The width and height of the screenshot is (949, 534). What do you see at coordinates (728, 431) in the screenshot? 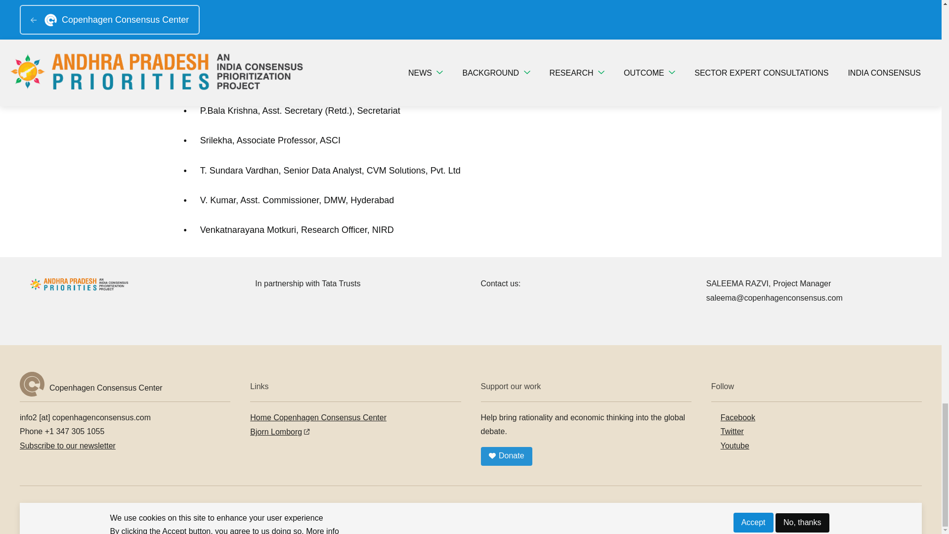
I see `Twitter` at bounding box center [728, 431].